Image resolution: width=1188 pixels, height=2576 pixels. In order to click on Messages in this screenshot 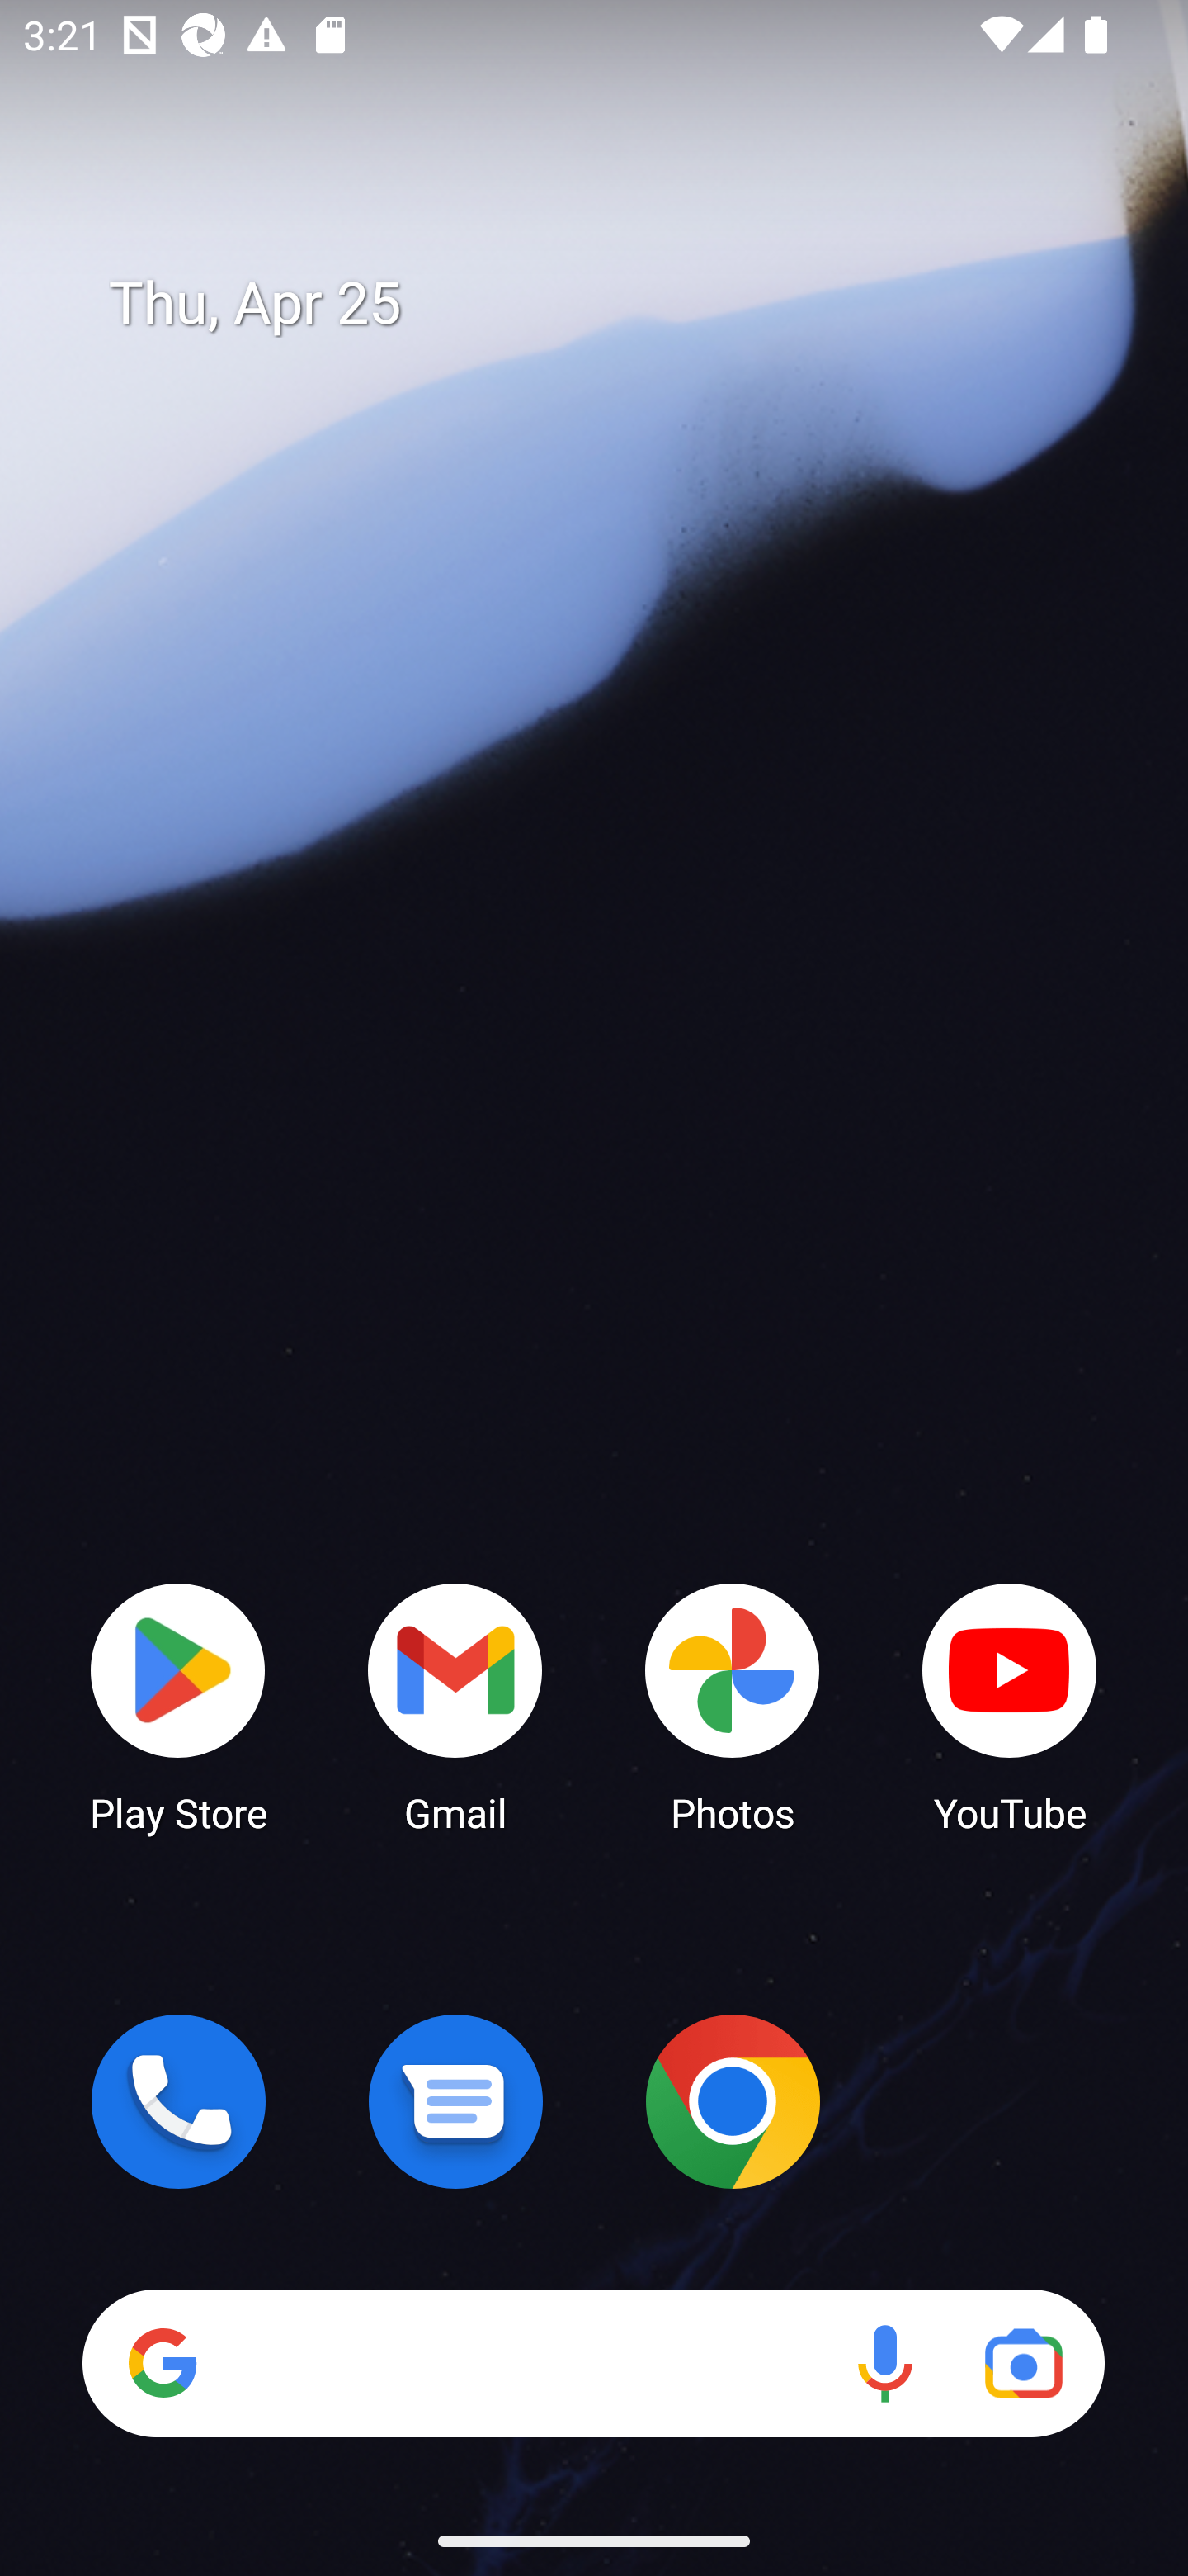, I will do `click(455, 2101)`.